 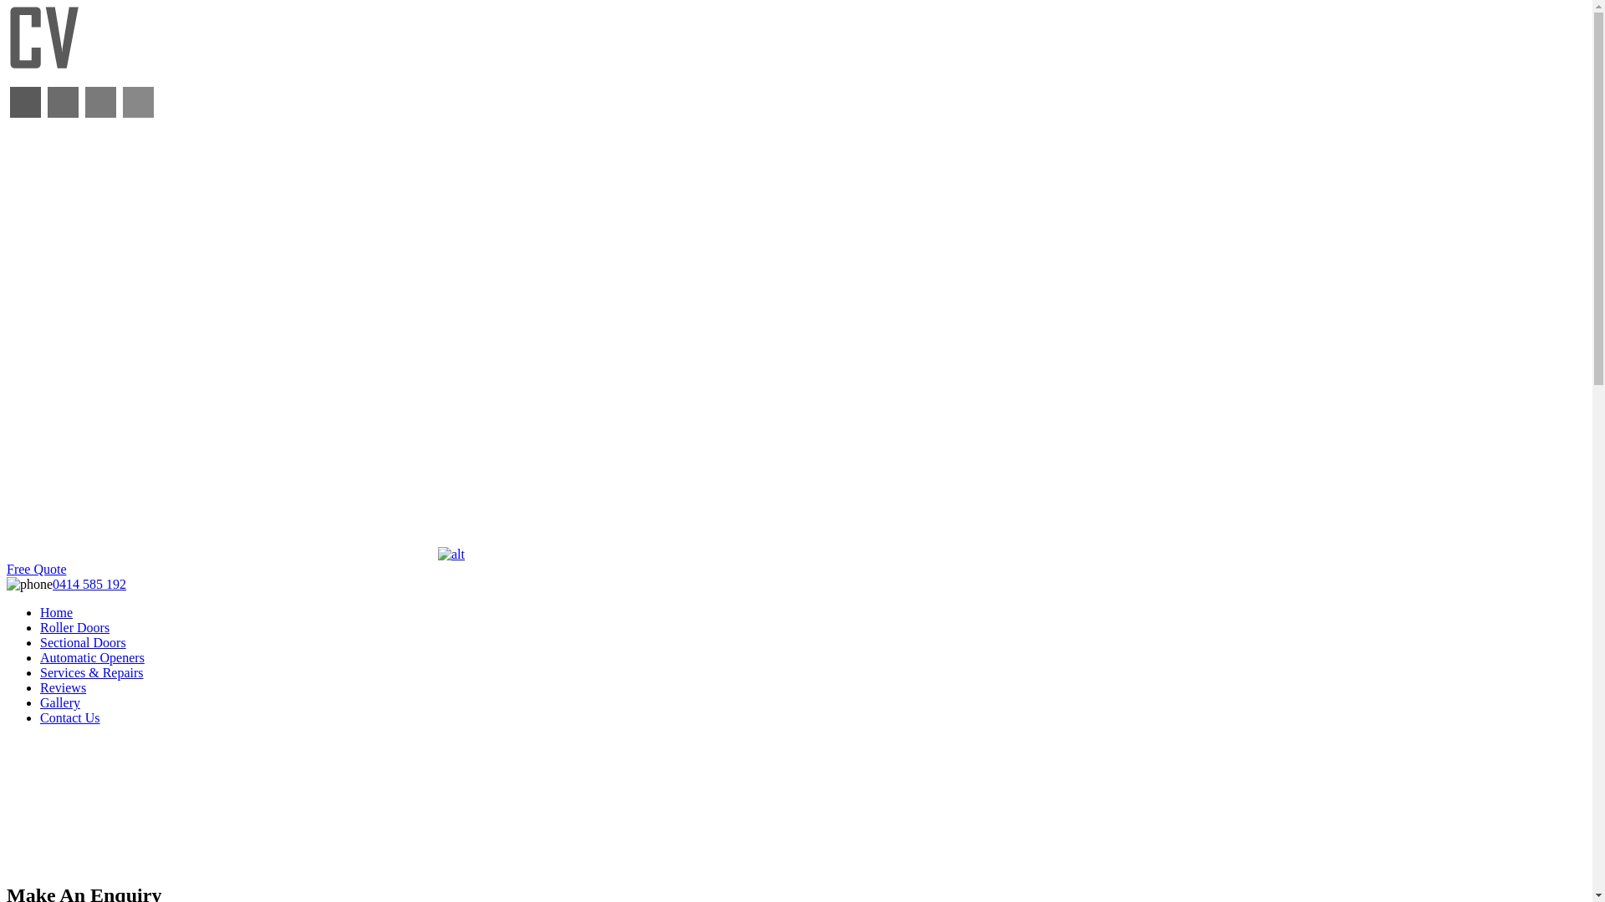 I want to click on Reviews, so click(x=64, y=688).